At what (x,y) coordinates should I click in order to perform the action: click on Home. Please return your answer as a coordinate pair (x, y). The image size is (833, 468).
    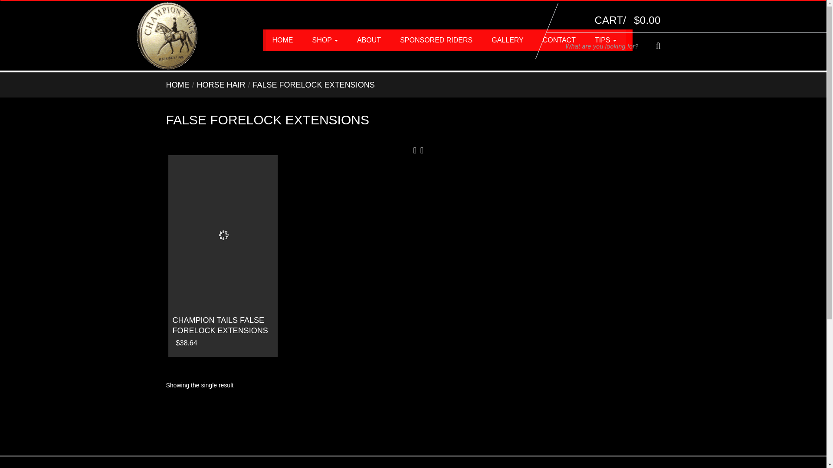
    Looking at the image, I should click on (283, 40).